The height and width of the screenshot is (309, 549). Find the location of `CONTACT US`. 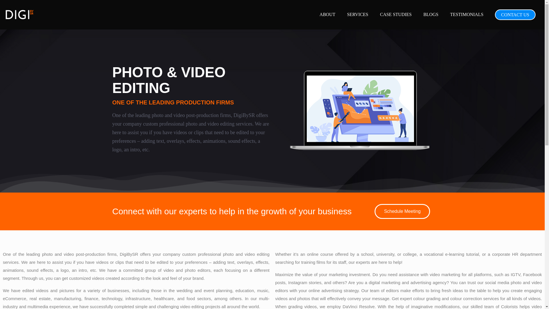

CONTACT US is located at coordinates (515, 14).